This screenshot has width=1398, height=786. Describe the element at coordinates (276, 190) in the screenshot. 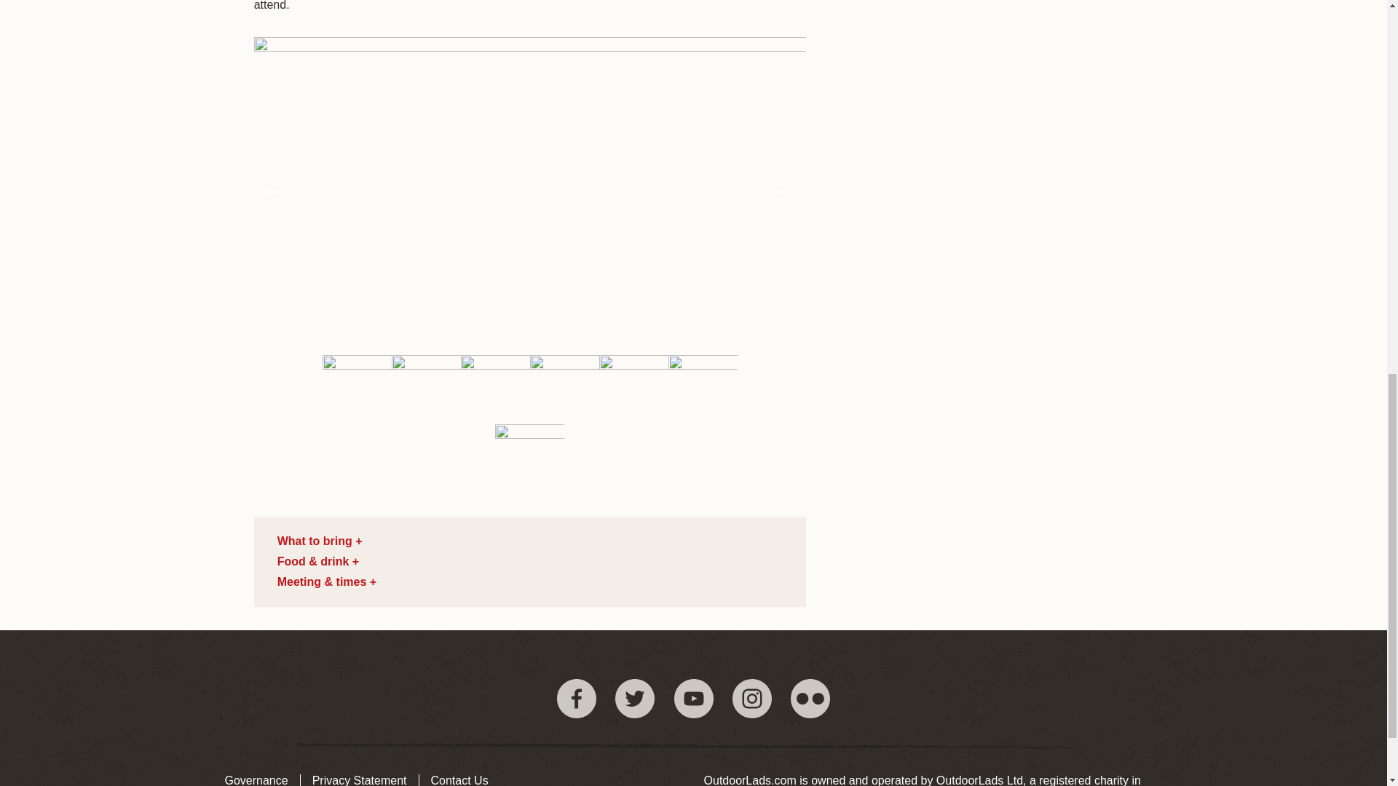

I see `Previous` at that location.